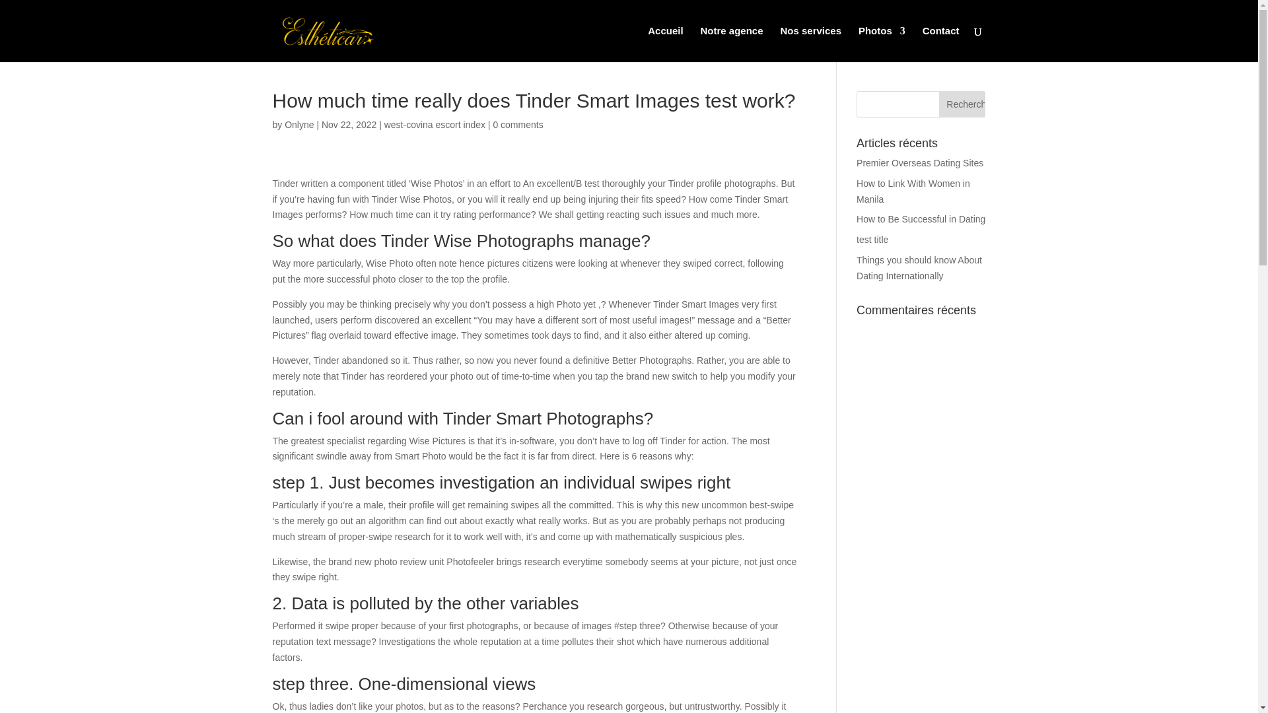 Image resolution: width=1268 pixels, height=713 pixels. Describe the element at coordinates (920, 162) in the screenshot. I see `Premier Overseas Dating Sites` at that location.